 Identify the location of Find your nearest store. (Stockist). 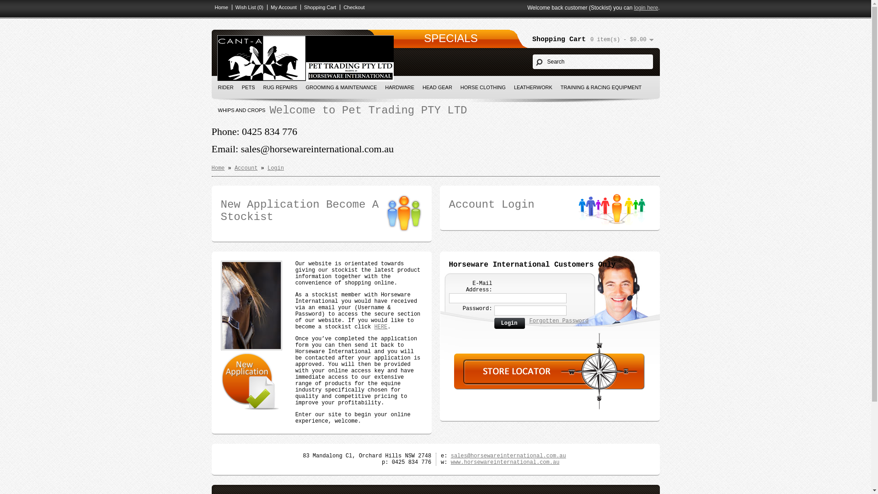
(549, 388).